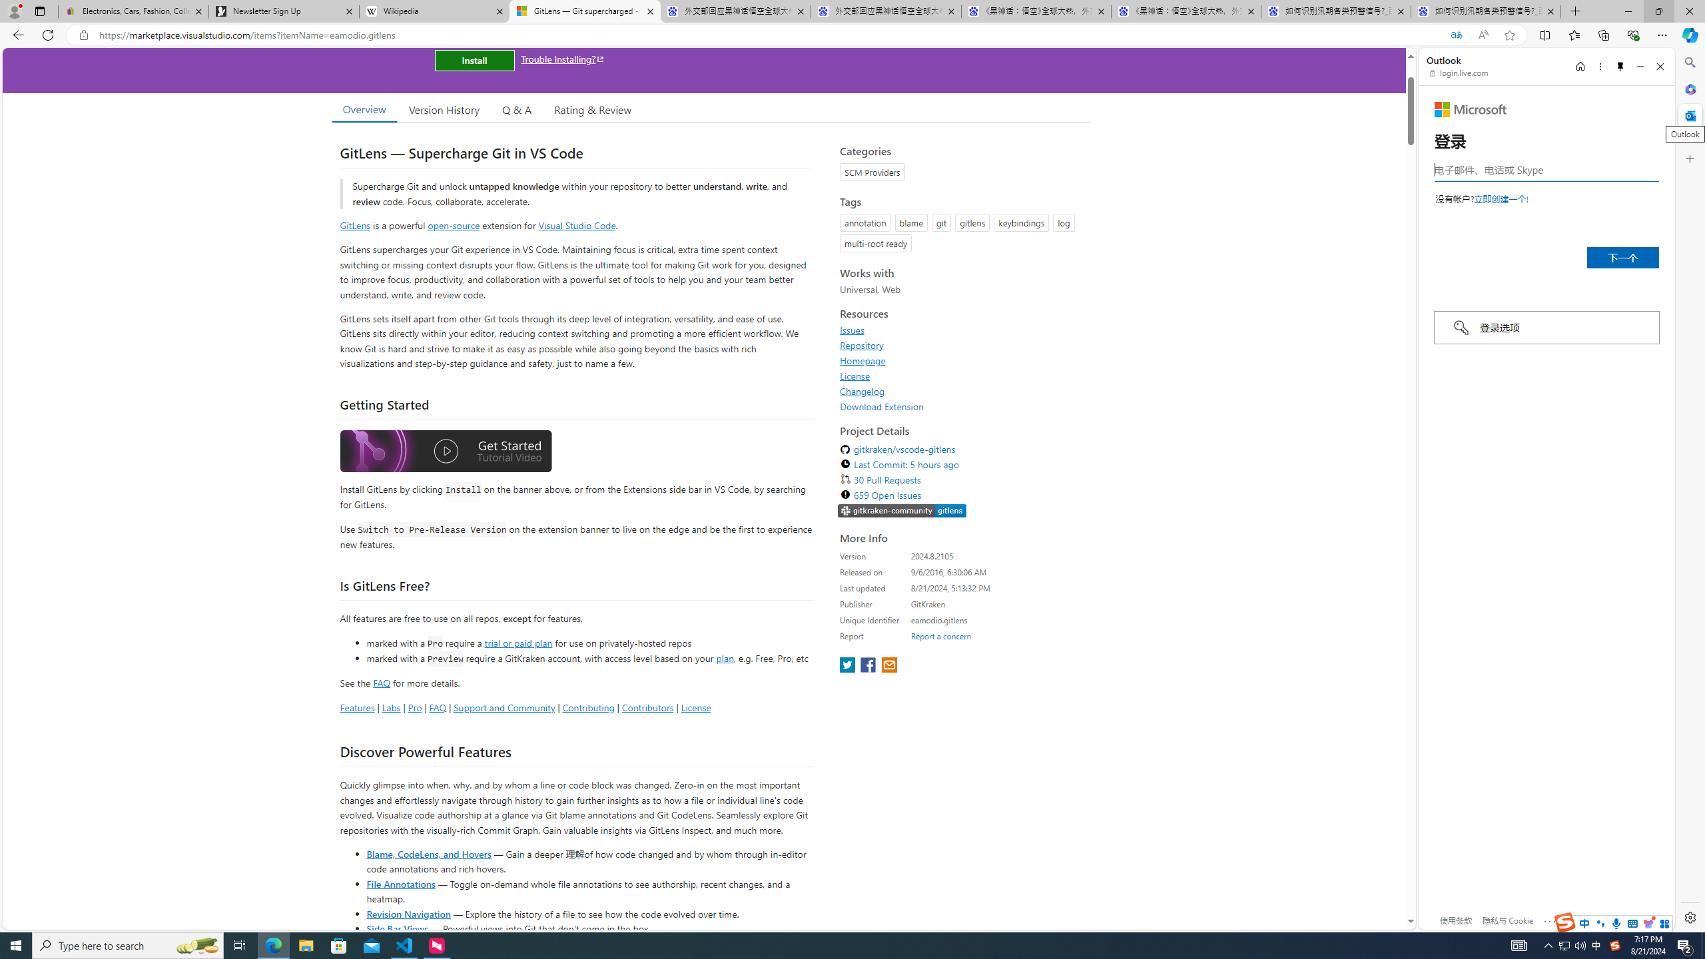 The width and height of the screenshot is (1705, 959). Describe the element at coordinates (408, 914) in the screenshot. I see `Revision Navigation` at that location.